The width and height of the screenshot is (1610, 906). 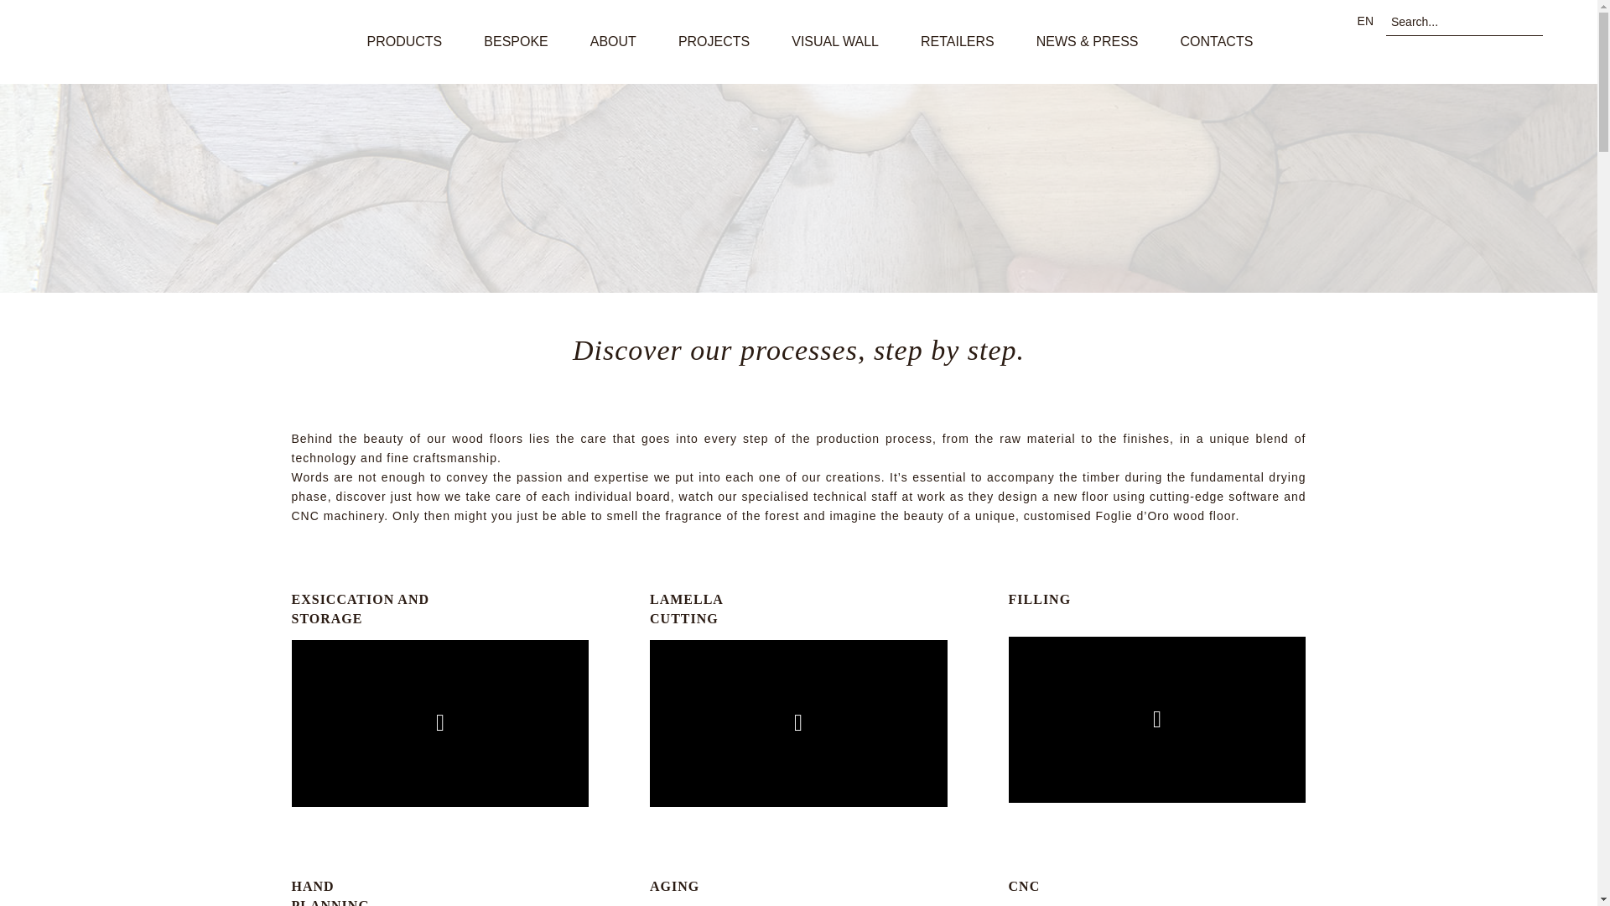 What do you see at coordinates (515, 42) in the screenshot?
I see `BESPOKE` at bounding box center [515, 42].